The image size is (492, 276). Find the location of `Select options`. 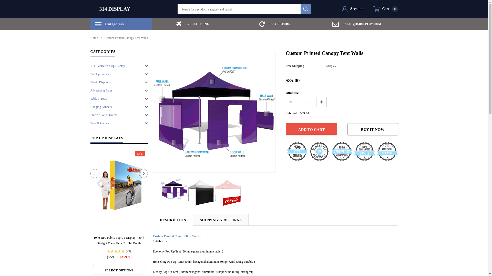

Select options is located at coordinates (406, 270).